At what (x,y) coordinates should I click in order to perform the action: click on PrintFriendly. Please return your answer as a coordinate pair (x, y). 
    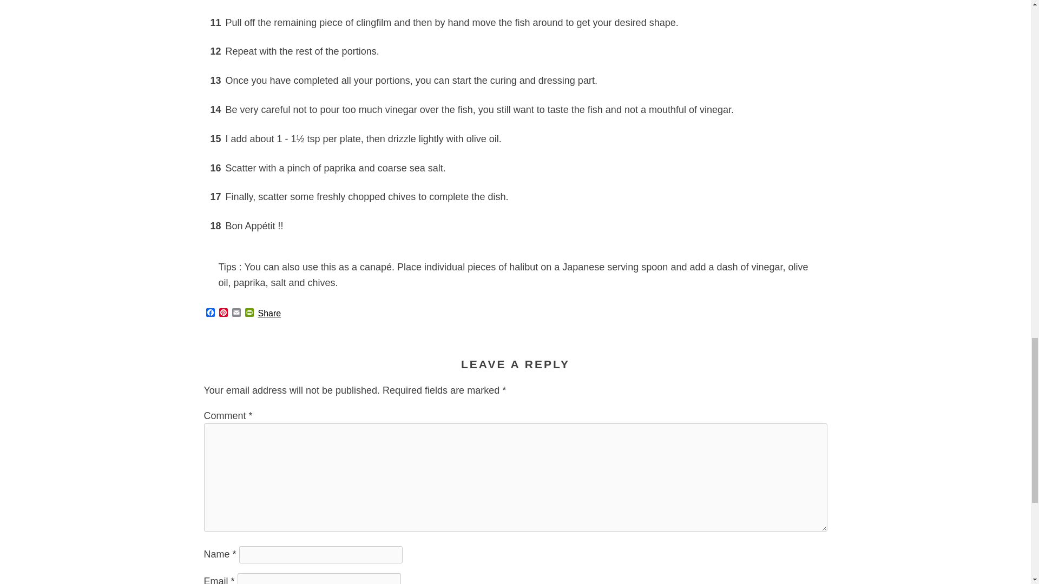
    Looking at the image, I should click on (249, 313).